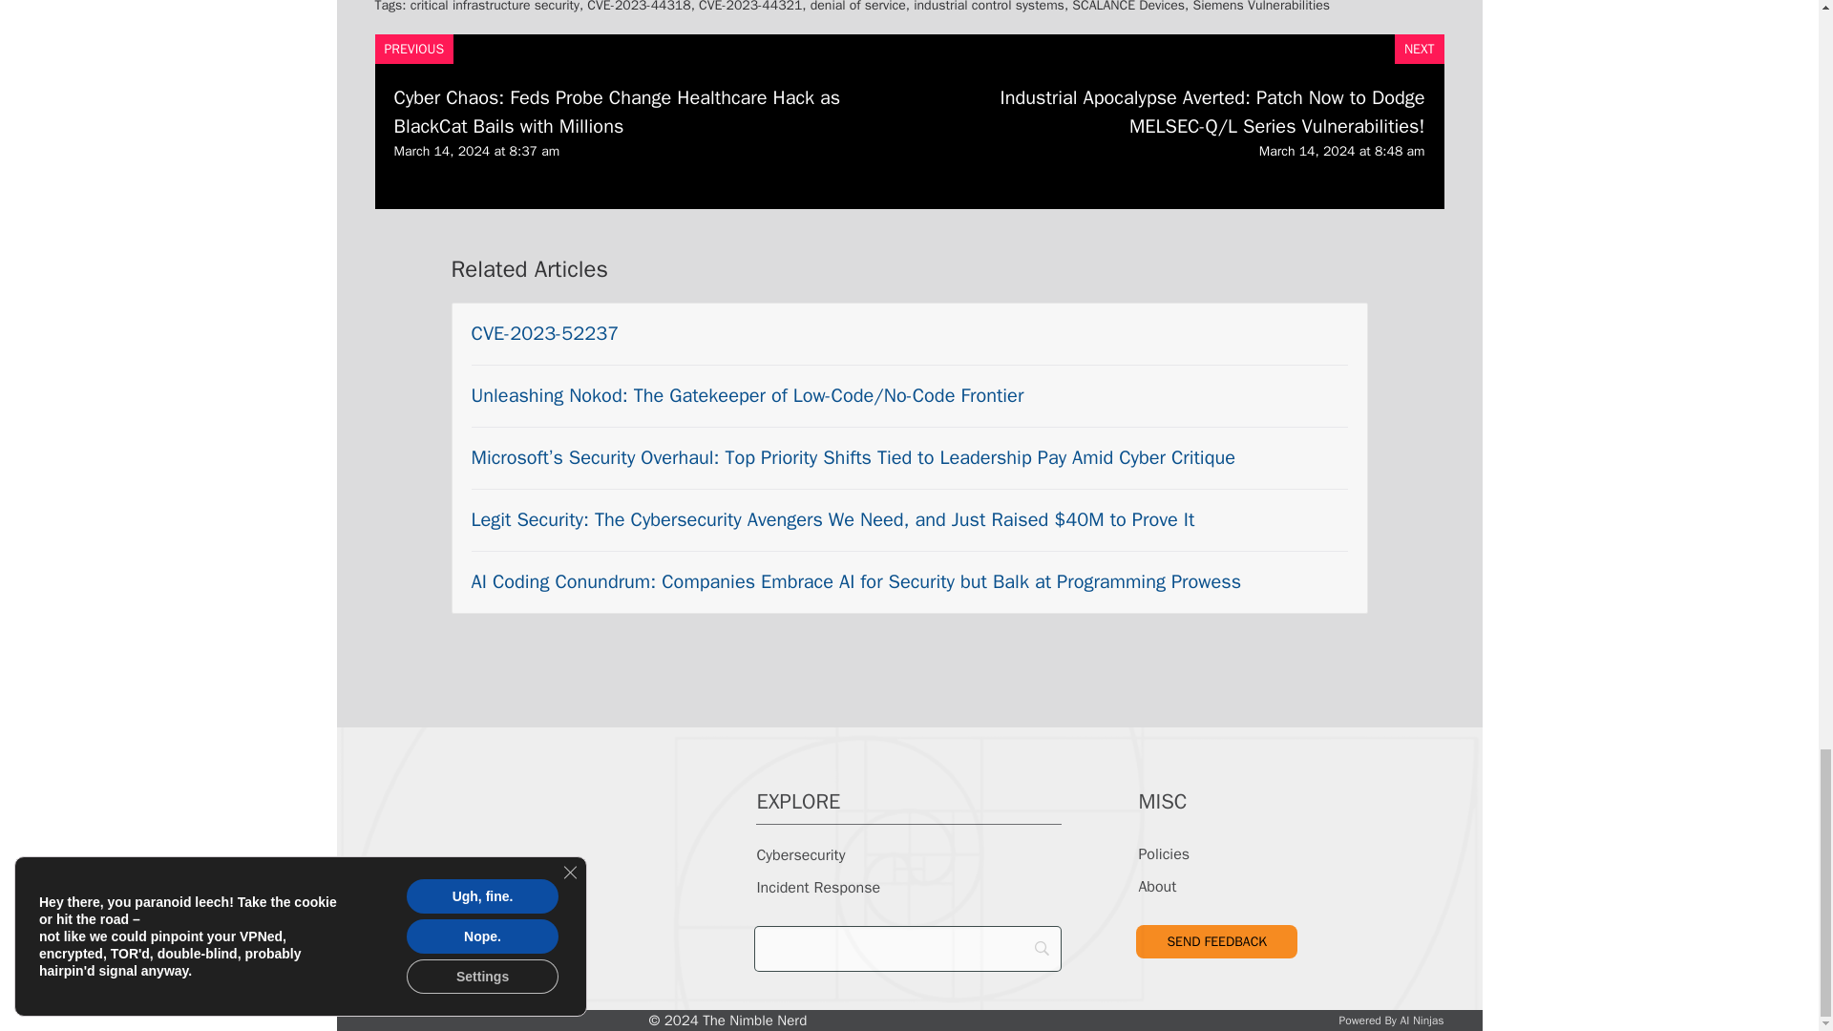  I want to click on SEND FEEDBACK, so click(1216, 941).